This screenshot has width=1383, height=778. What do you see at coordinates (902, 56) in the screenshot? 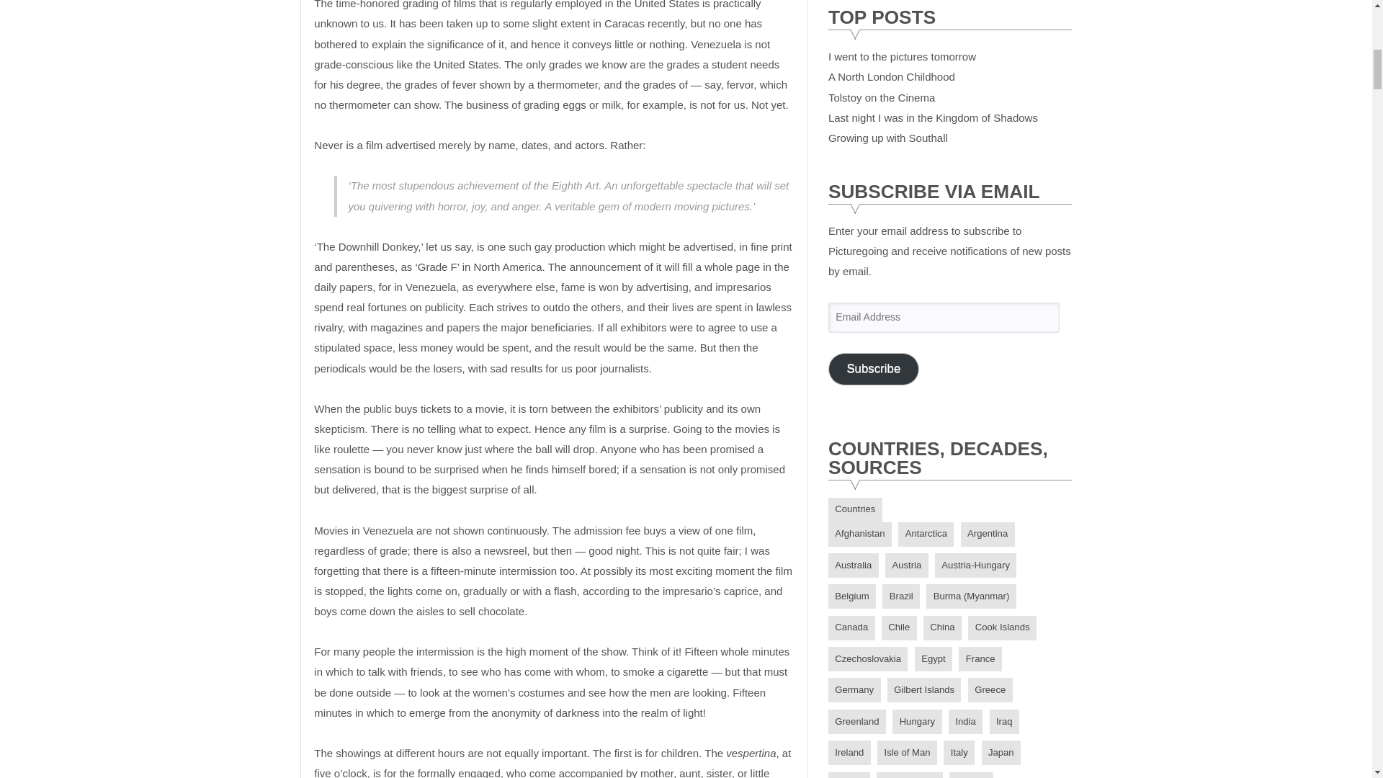
I see `I went to the pictures tomorrow` at bounding box center [902, 56].